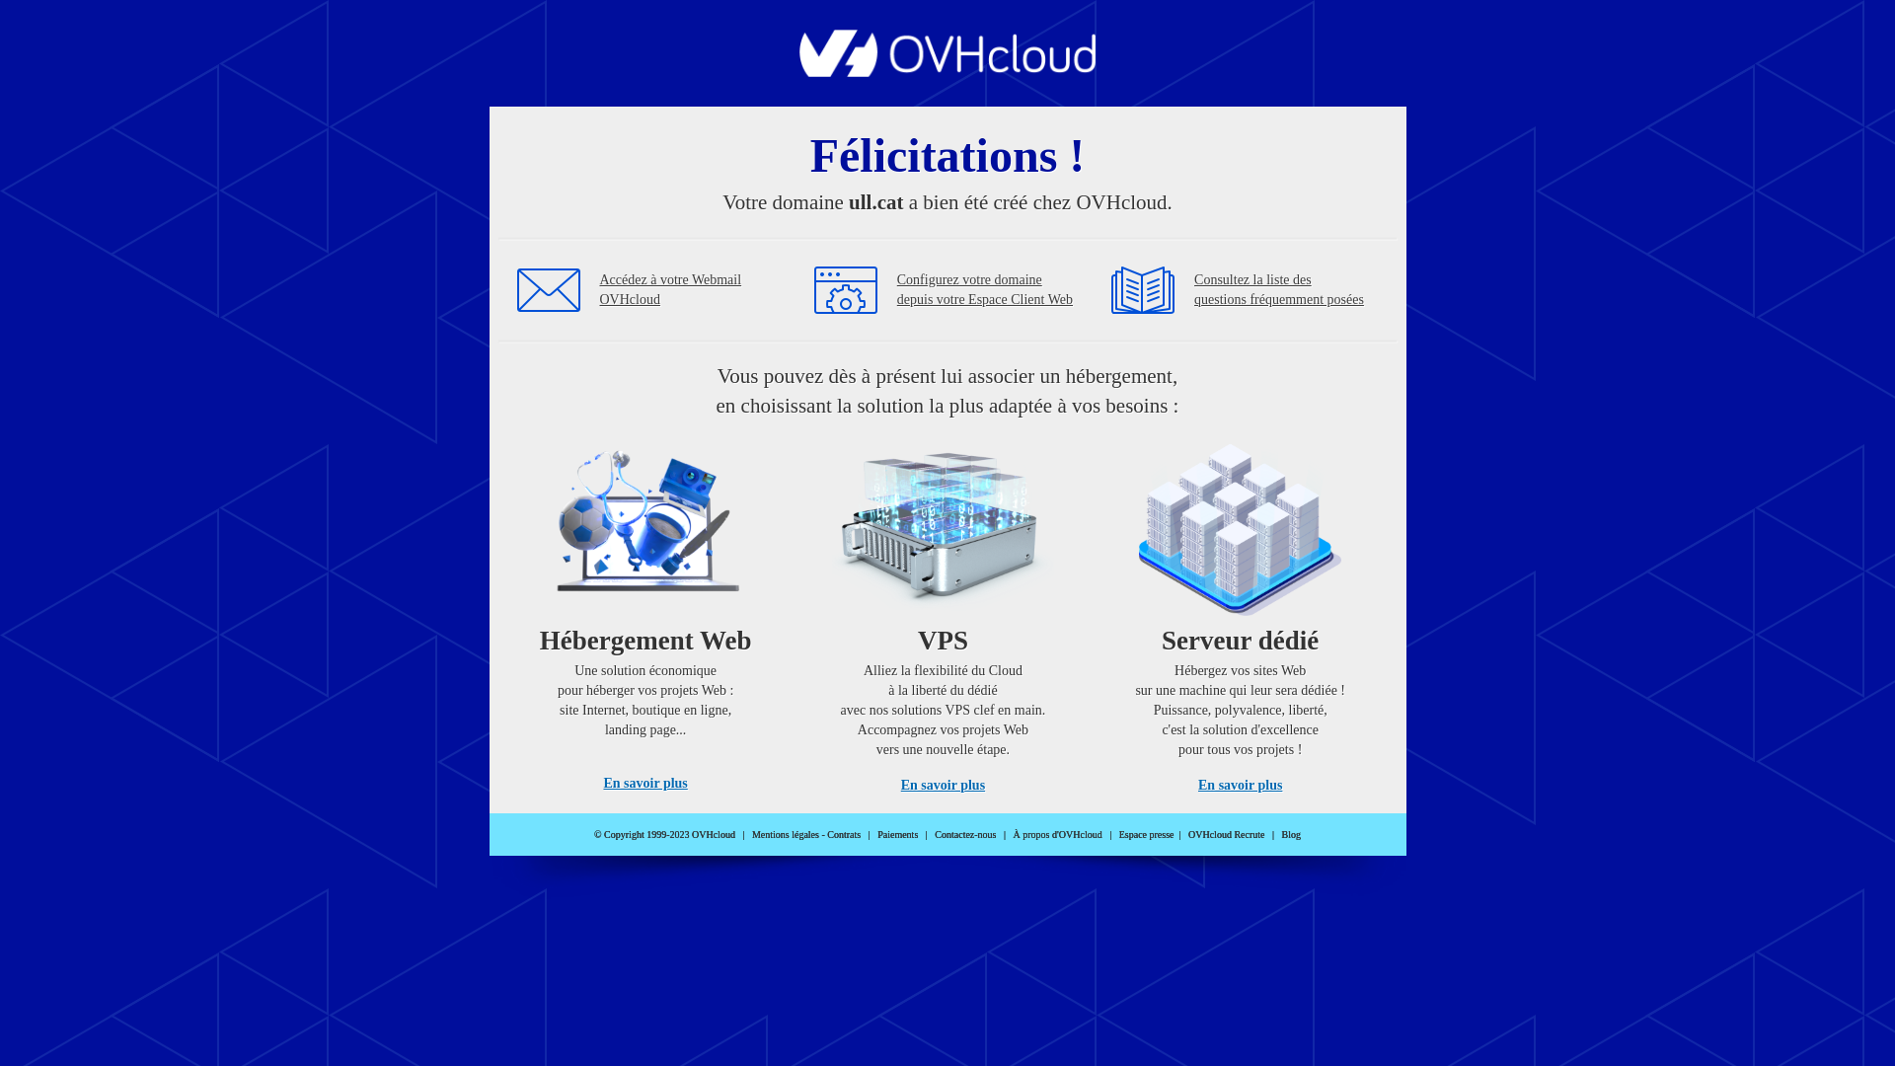  What do you see at coordinates (898, 835) in the screenshot?
I see `Paiements` at bounding box center [898, 835].